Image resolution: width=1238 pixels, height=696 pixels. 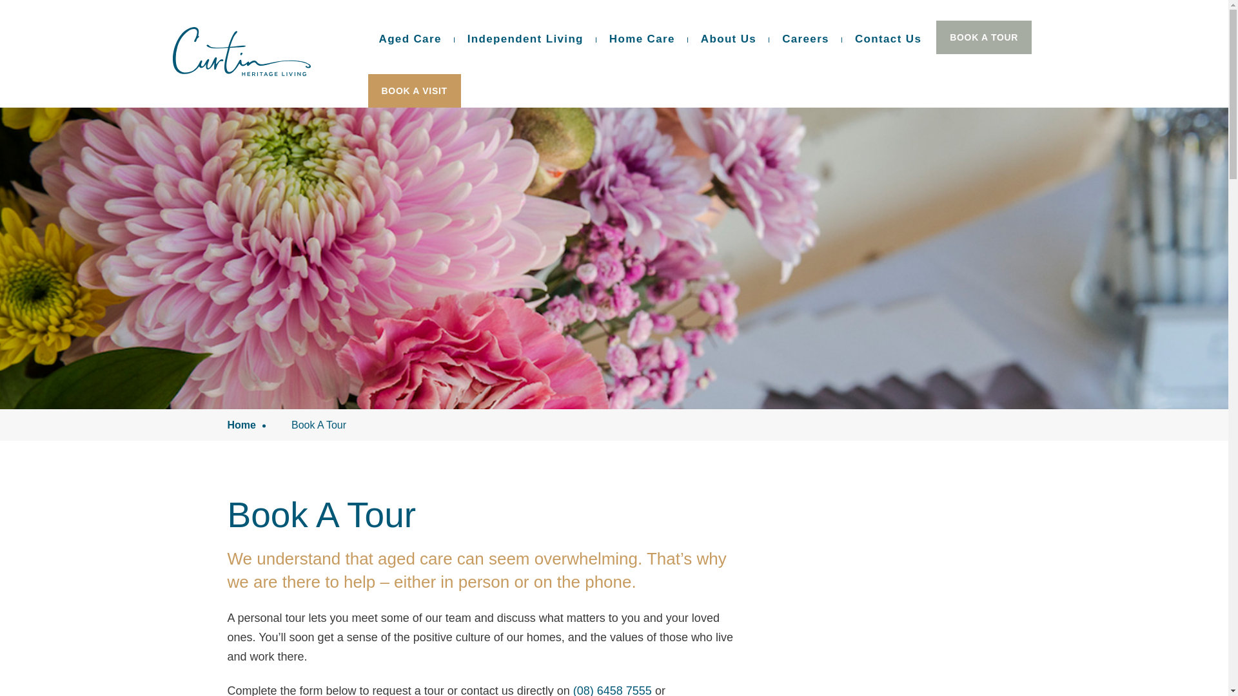 What do you see at coordinates (526, 39) in the screenshot?
I see `Independent Living` at bounding box center [526, 39].